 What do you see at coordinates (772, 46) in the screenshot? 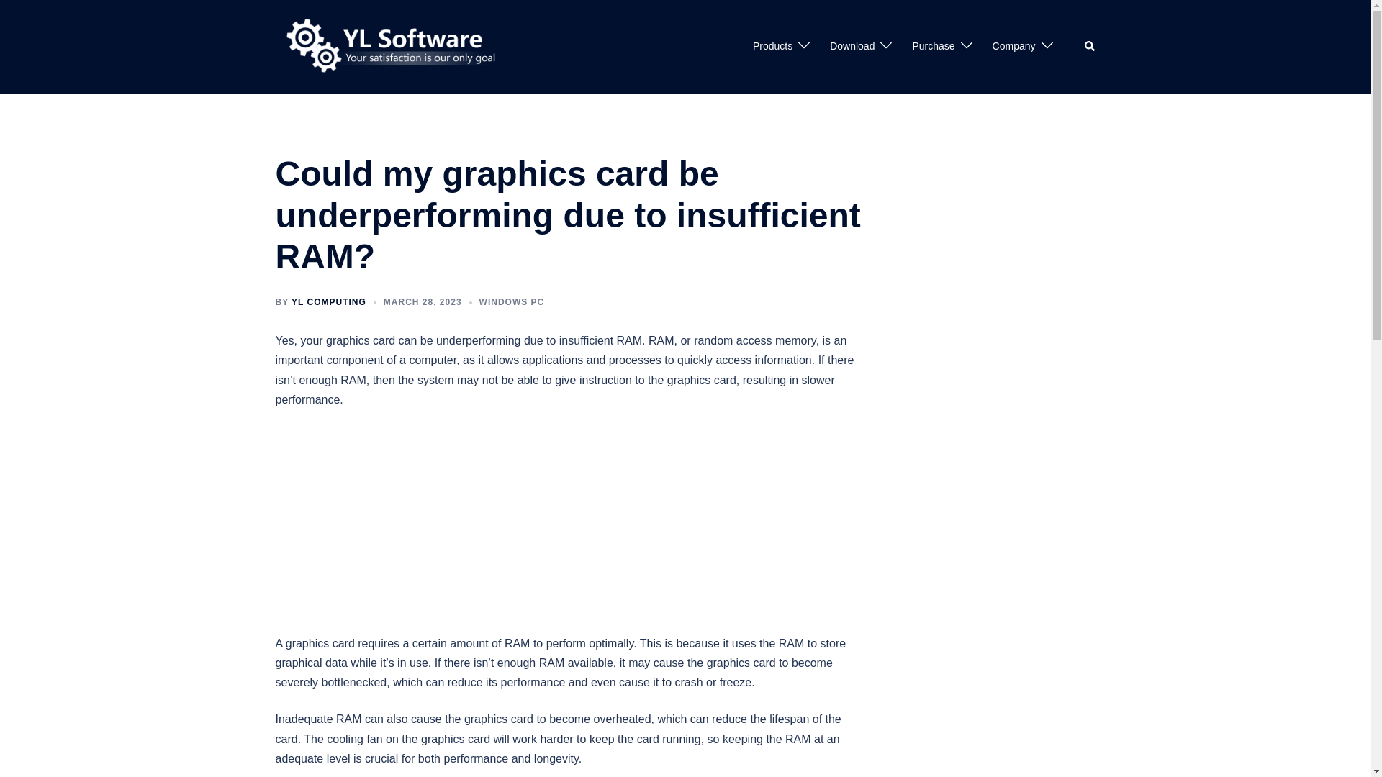
I see `Products` at bounding box center [772, 46].